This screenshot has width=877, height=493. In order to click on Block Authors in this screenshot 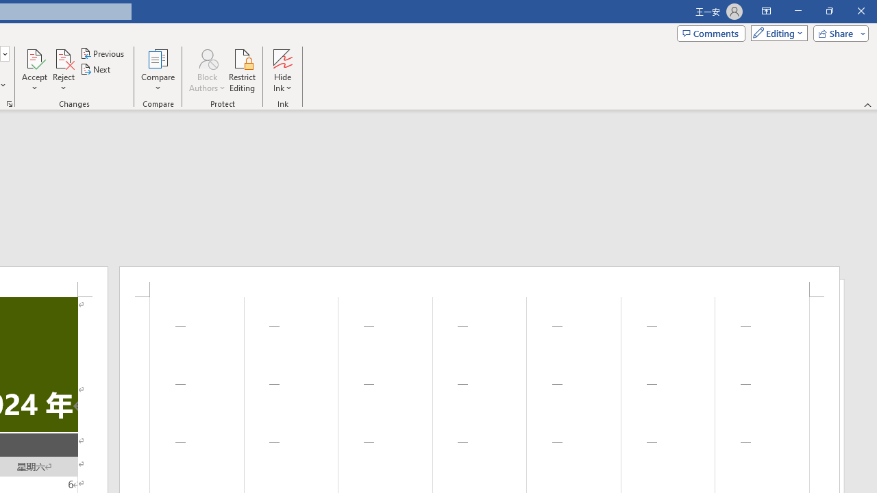, I will do `click(207, 58)`.